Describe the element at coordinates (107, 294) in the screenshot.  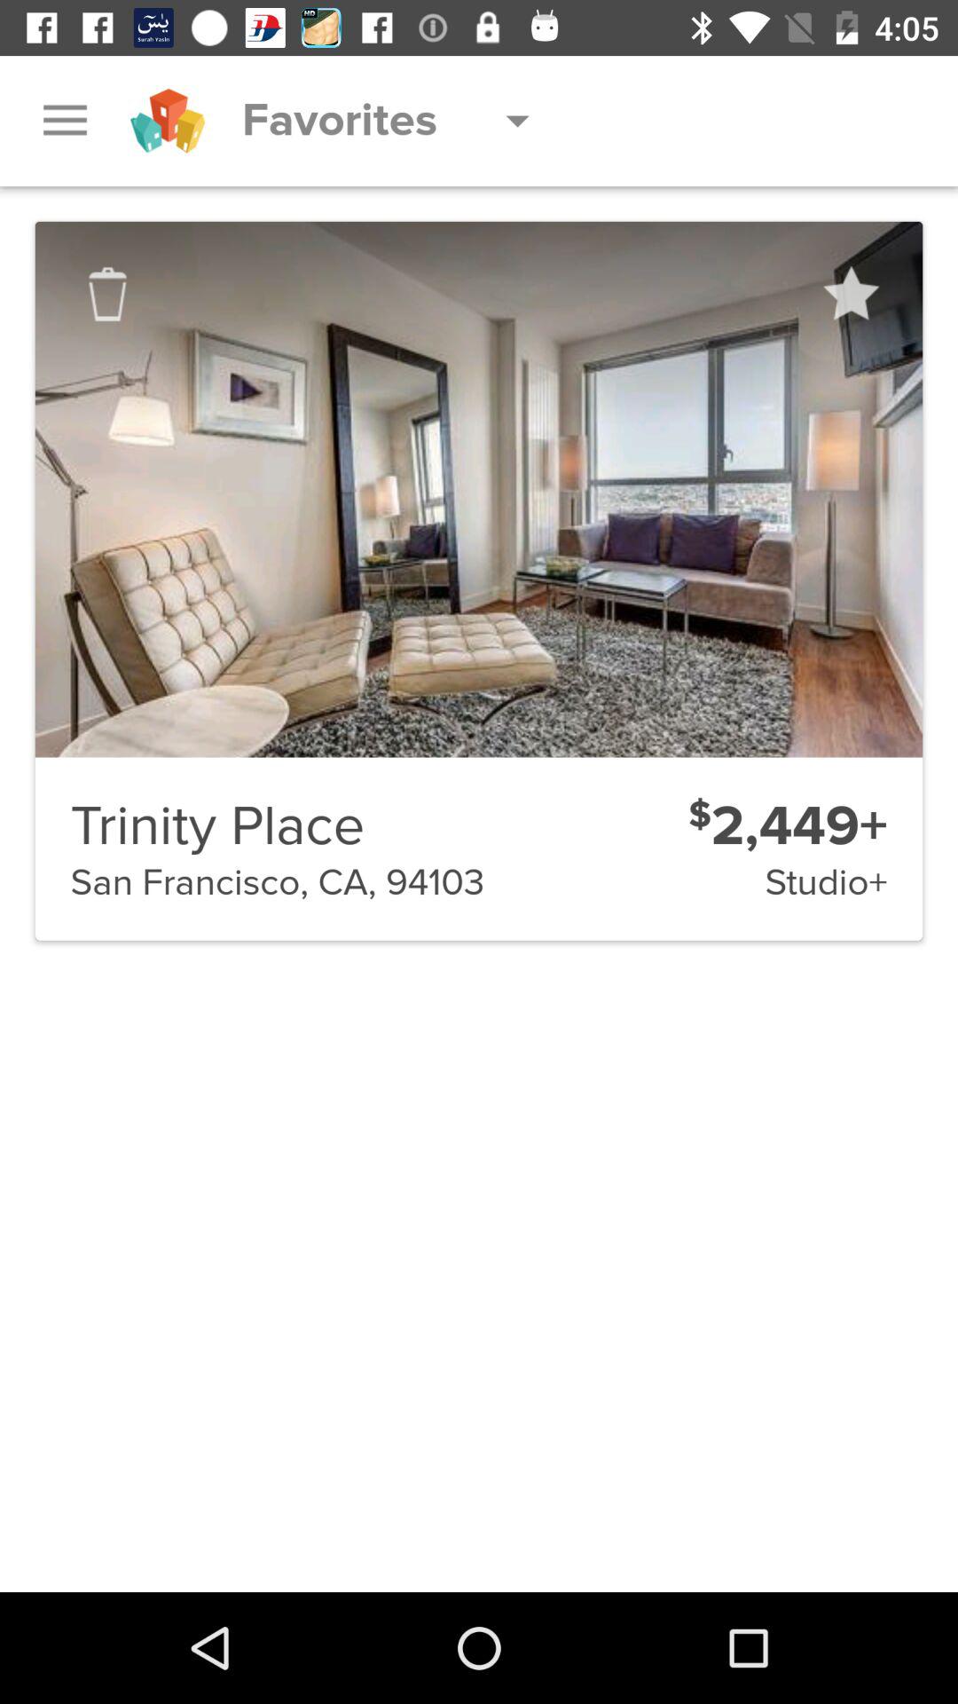
I see `trash` at that location.